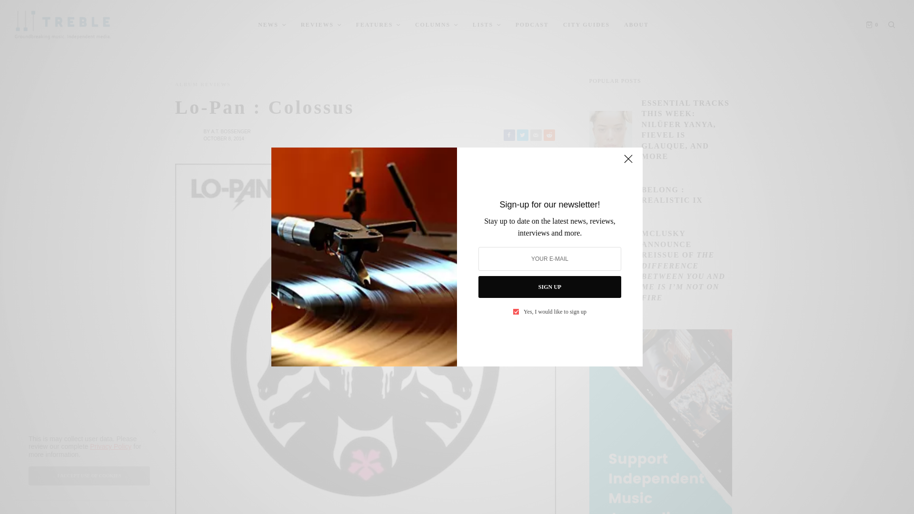 The image size is (914, 514). What do you see at coordinates (230, 131) in the screenshot?
I see `Posts by A.T. Bossenger` at bounding box center [230, 131].